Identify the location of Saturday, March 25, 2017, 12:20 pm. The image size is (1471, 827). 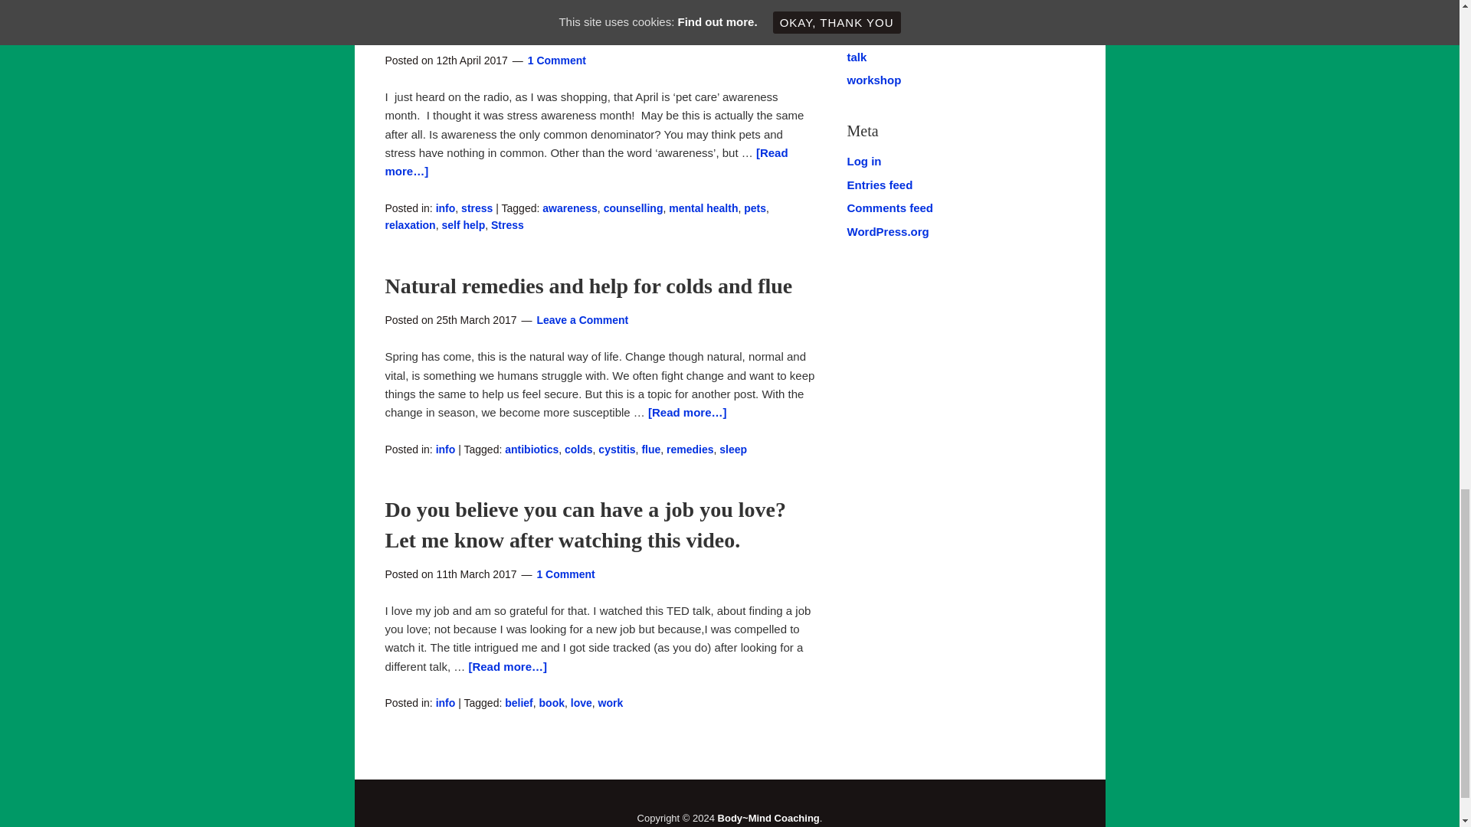
(475, 320).